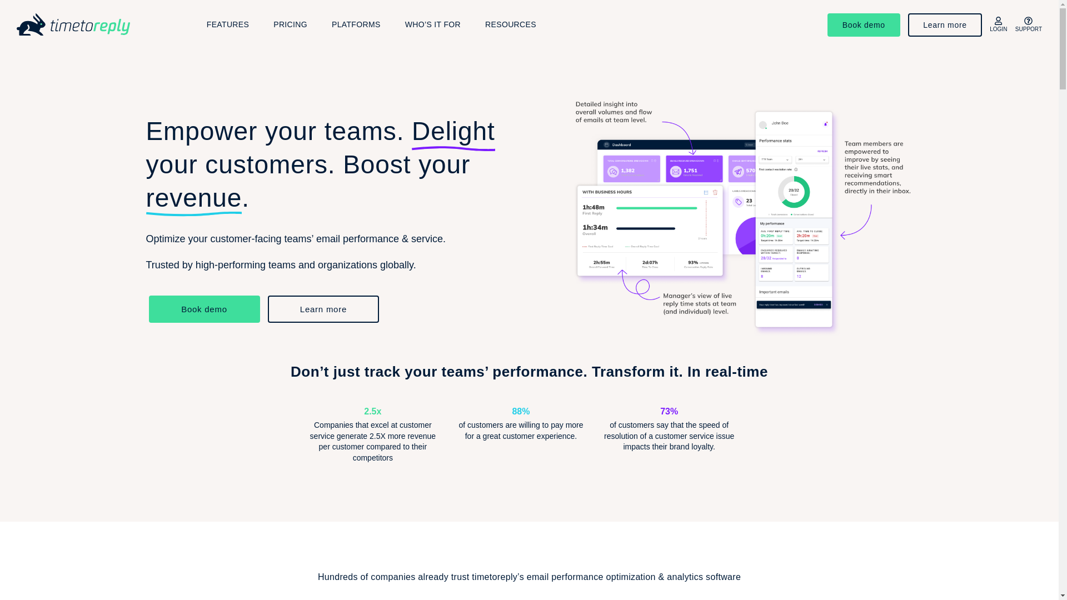 This screenshot has height=600, width=1067. I want to click on LOGIN, so click(998, 25).